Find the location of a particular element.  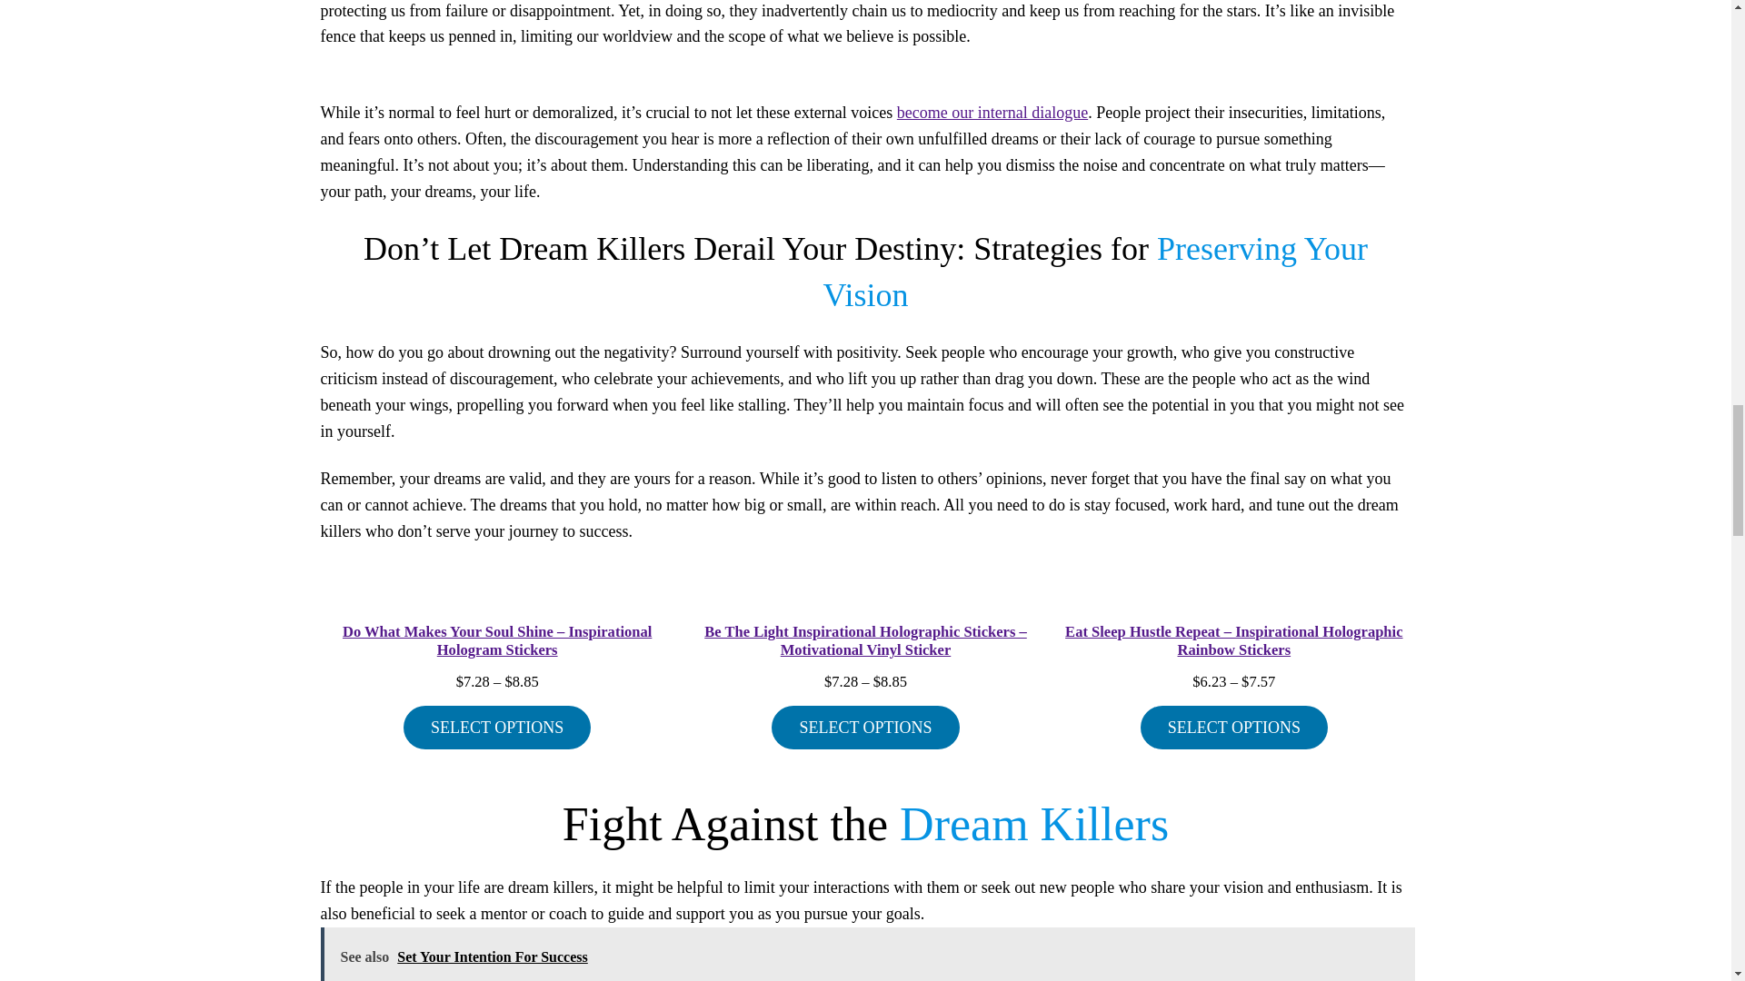

SELECT OPTIONS is located at coordinates (1234, 727).